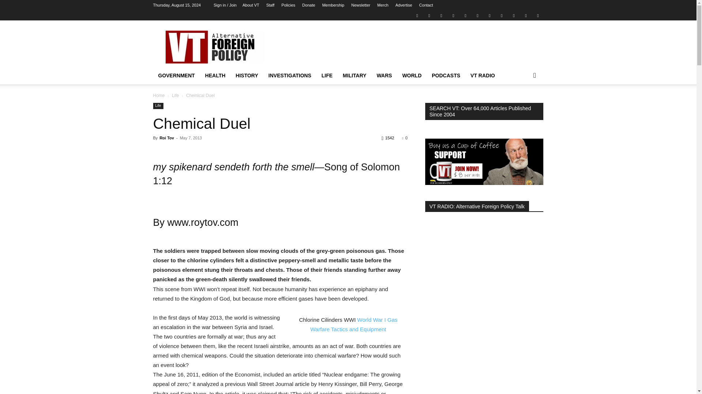 The width and height of the screenshot is (702, 394). I want to click on Reddit, so click(453, 15).